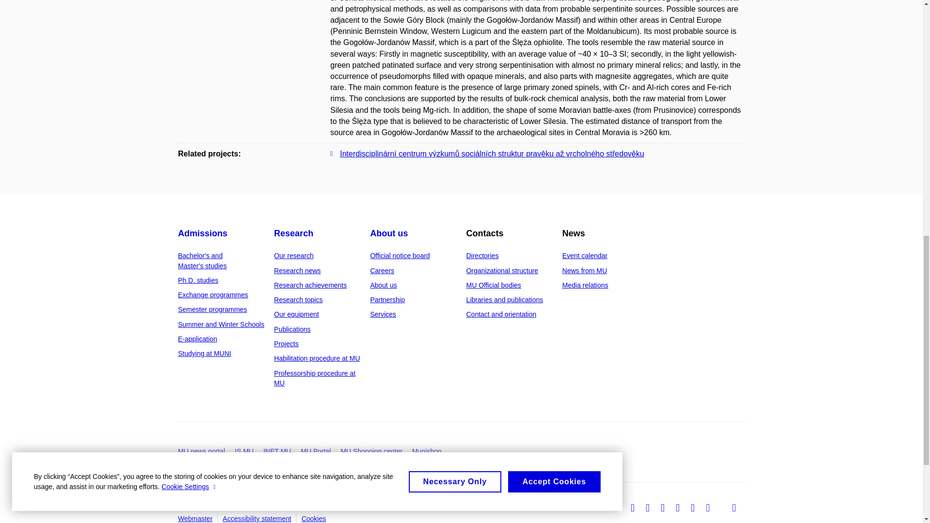 Image resolution: width=930 pixels, height=523 pixels. What do you see at coordinates (294, 233) in the screenshot?
I see `Research` at bounding box center [294, 233].